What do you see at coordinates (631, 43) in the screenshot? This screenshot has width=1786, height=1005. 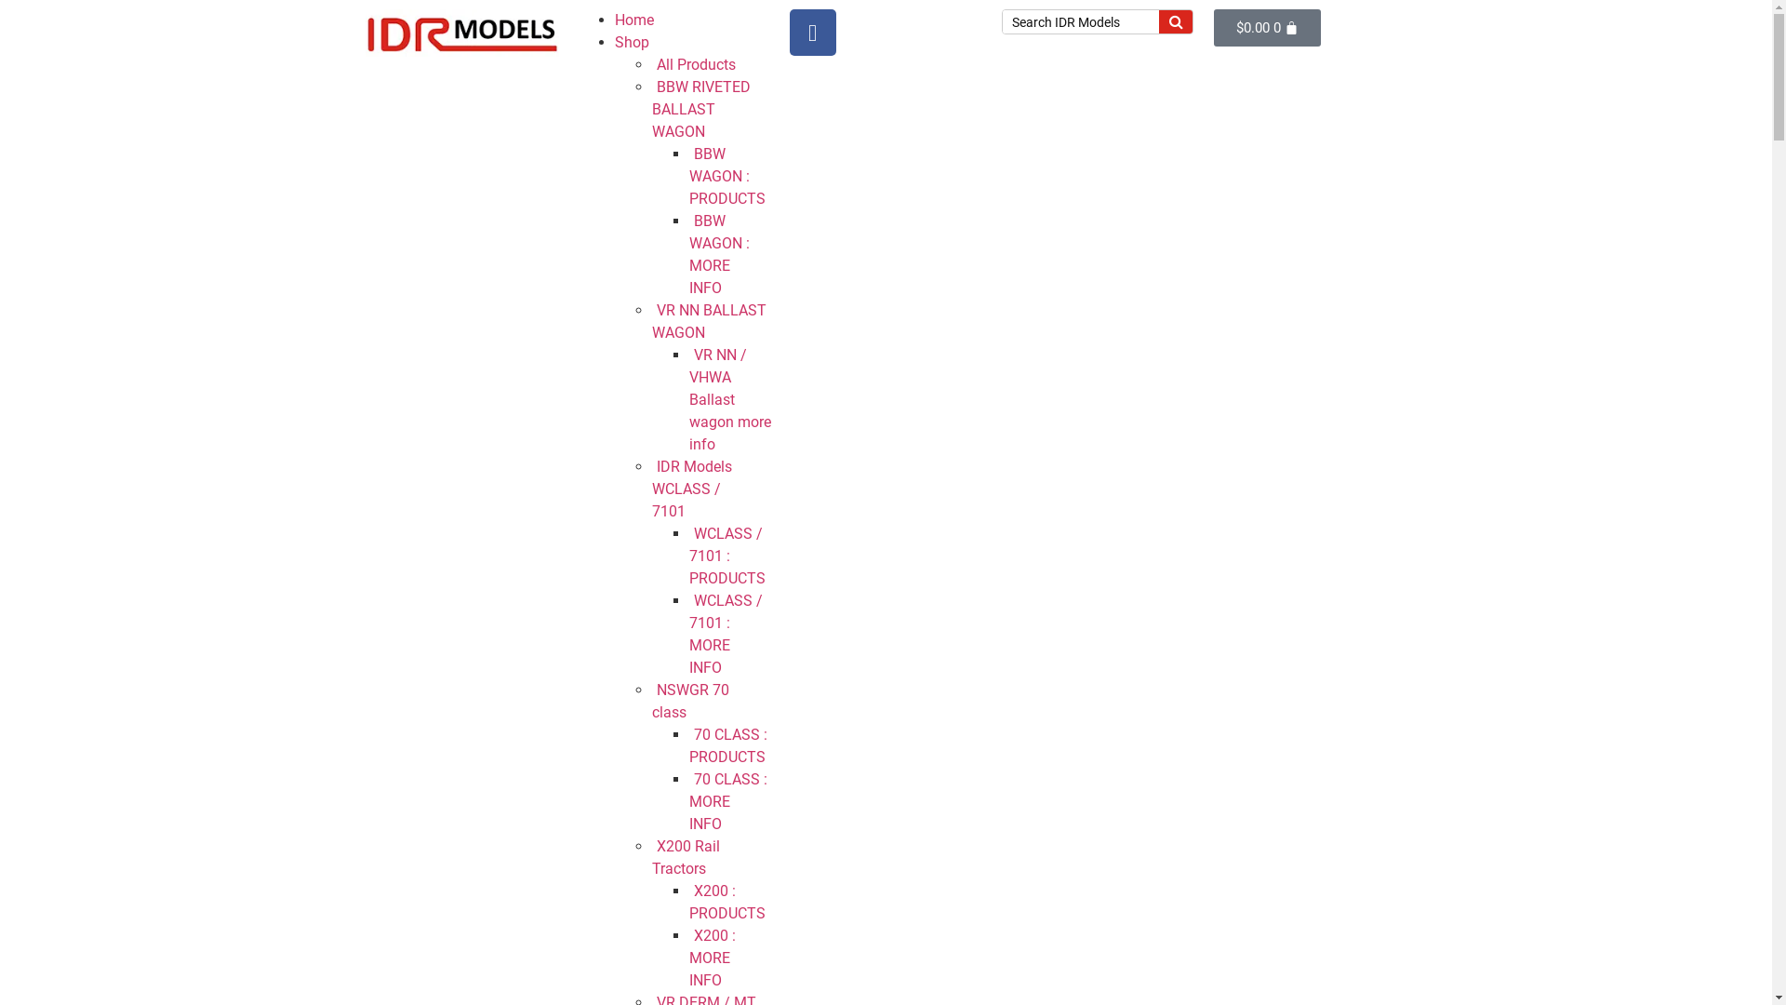 I see `Shop` at bounding box center [631, 43].